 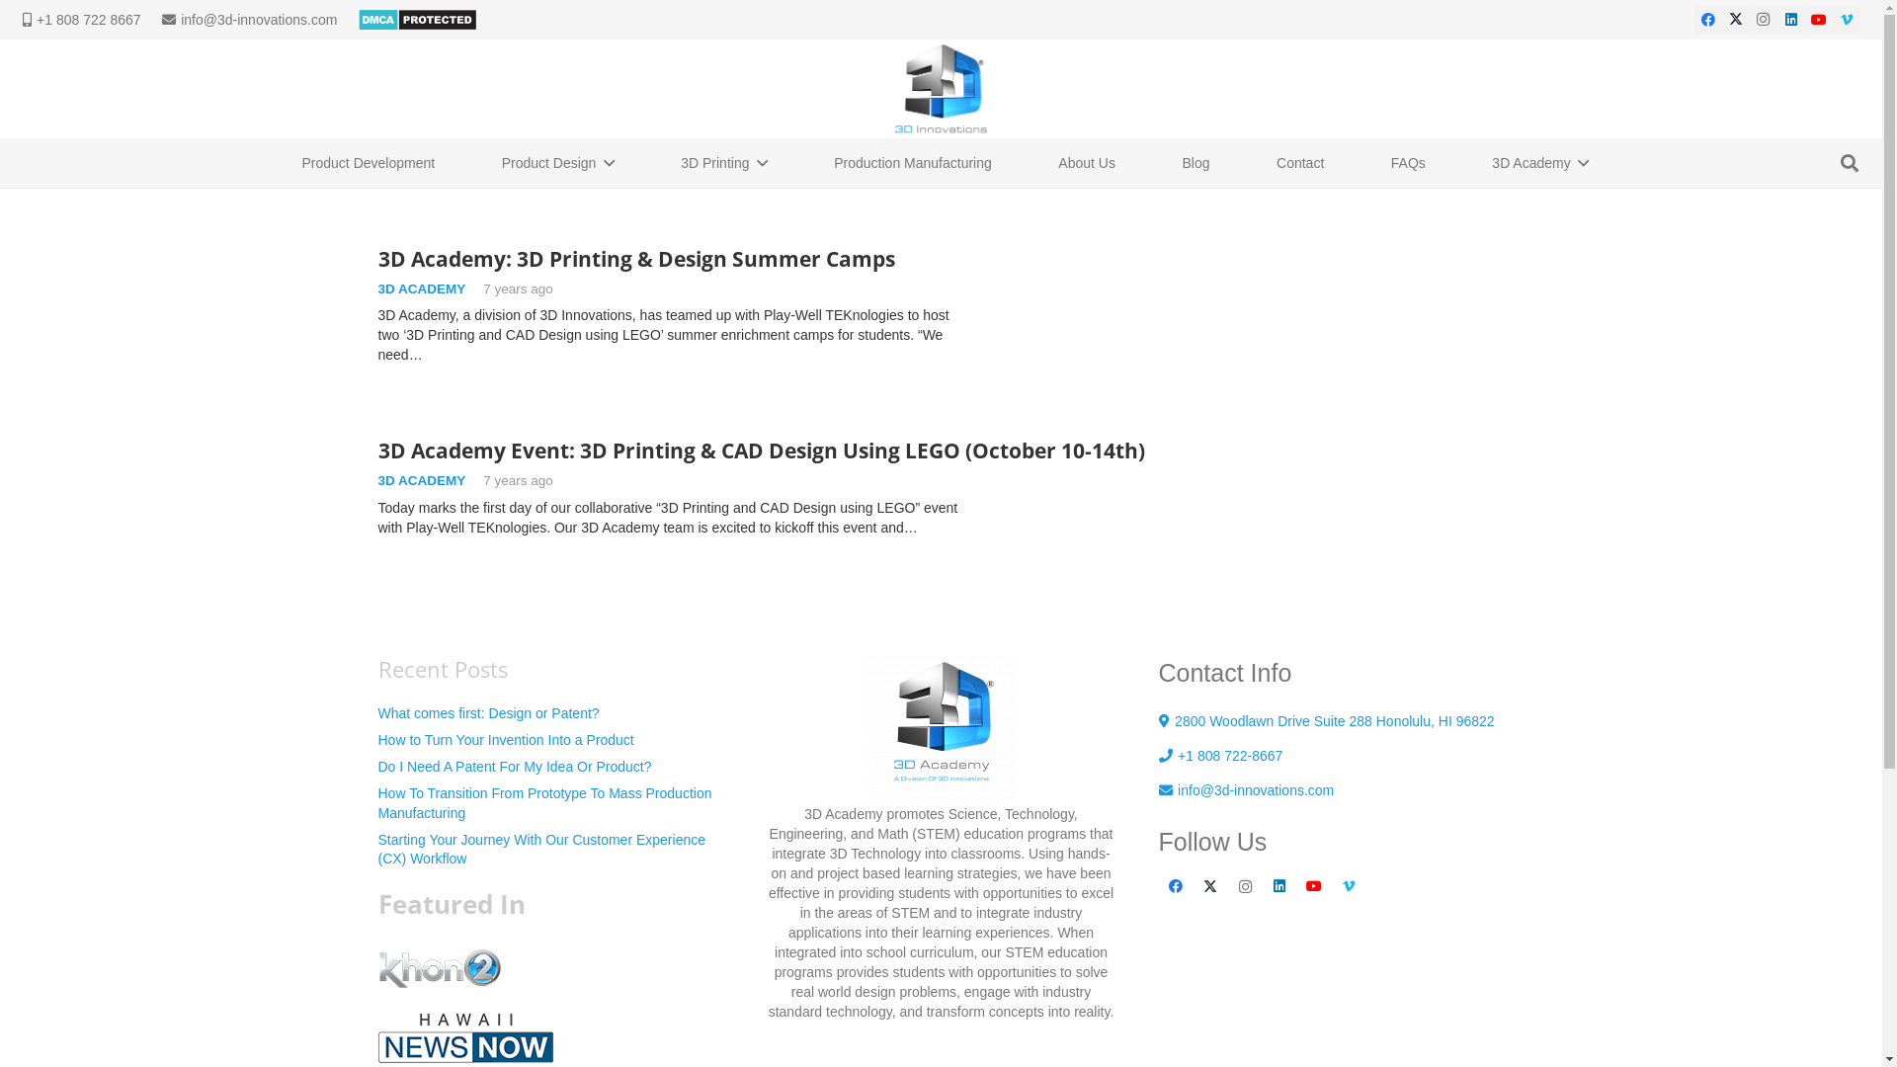 I want to click on Contact, so click(x=1300, y=163).